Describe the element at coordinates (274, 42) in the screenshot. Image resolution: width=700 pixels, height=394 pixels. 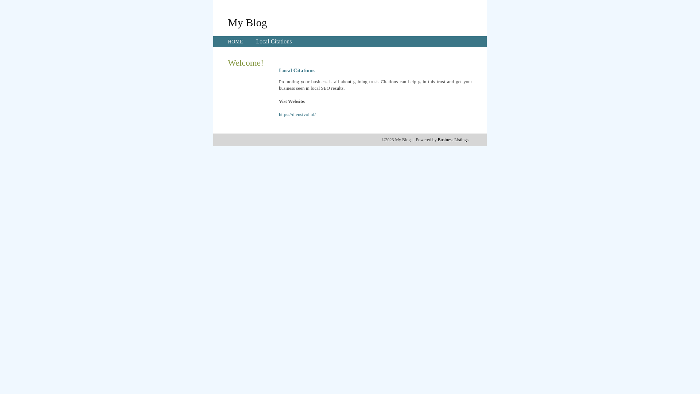
I see `Local Citations` at that location.